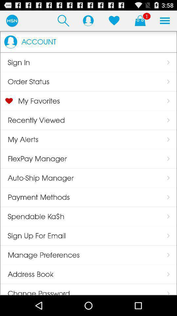  What do you see at coordinates (88, 20) in the screenshot?
I see `account information` at bounding box center [88, 20].